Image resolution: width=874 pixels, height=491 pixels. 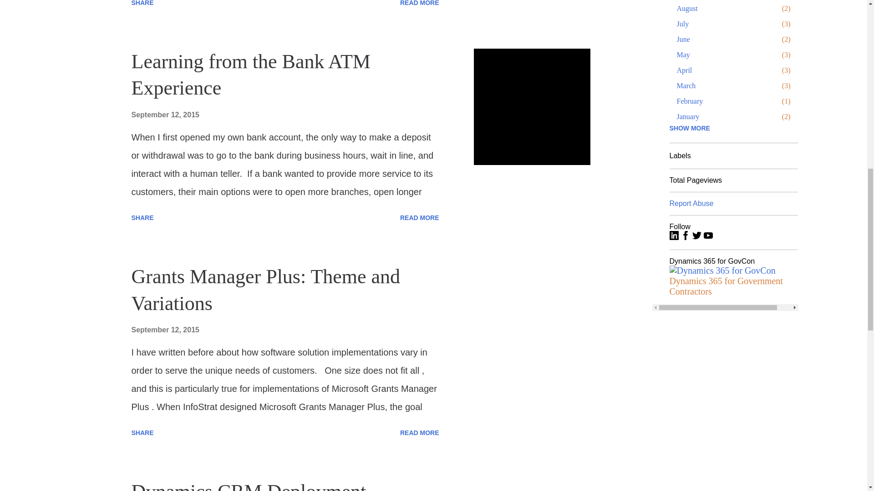 I want to click on Dynamics CRM Deployment Planning Services from Microsoft, so click(x=267, y=486).